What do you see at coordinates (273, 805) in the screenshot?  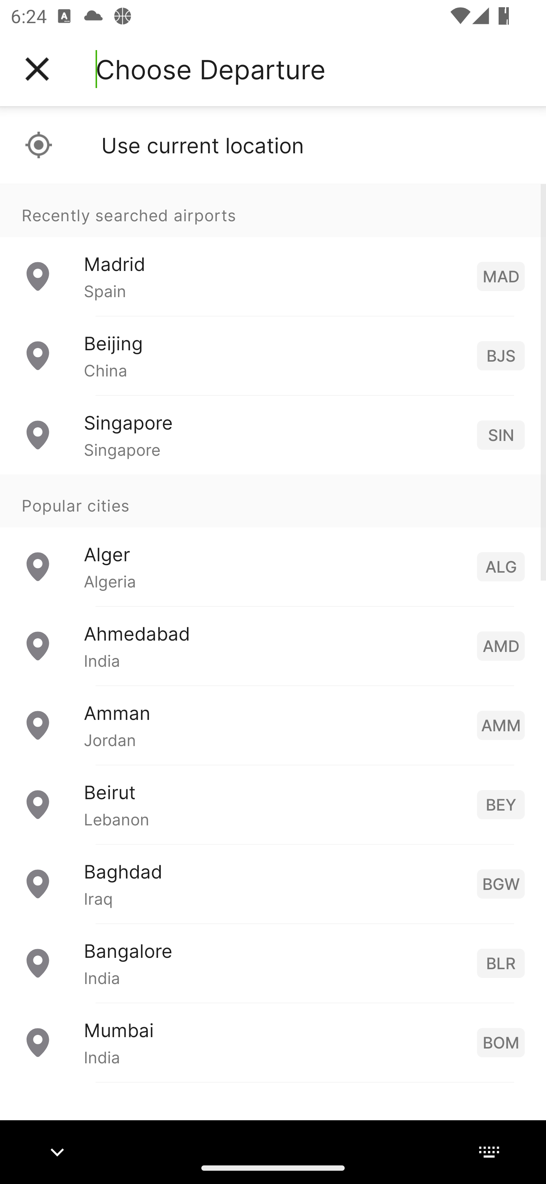 I see `Beirut Lebanon BEY` at bounding box center [273, 805].